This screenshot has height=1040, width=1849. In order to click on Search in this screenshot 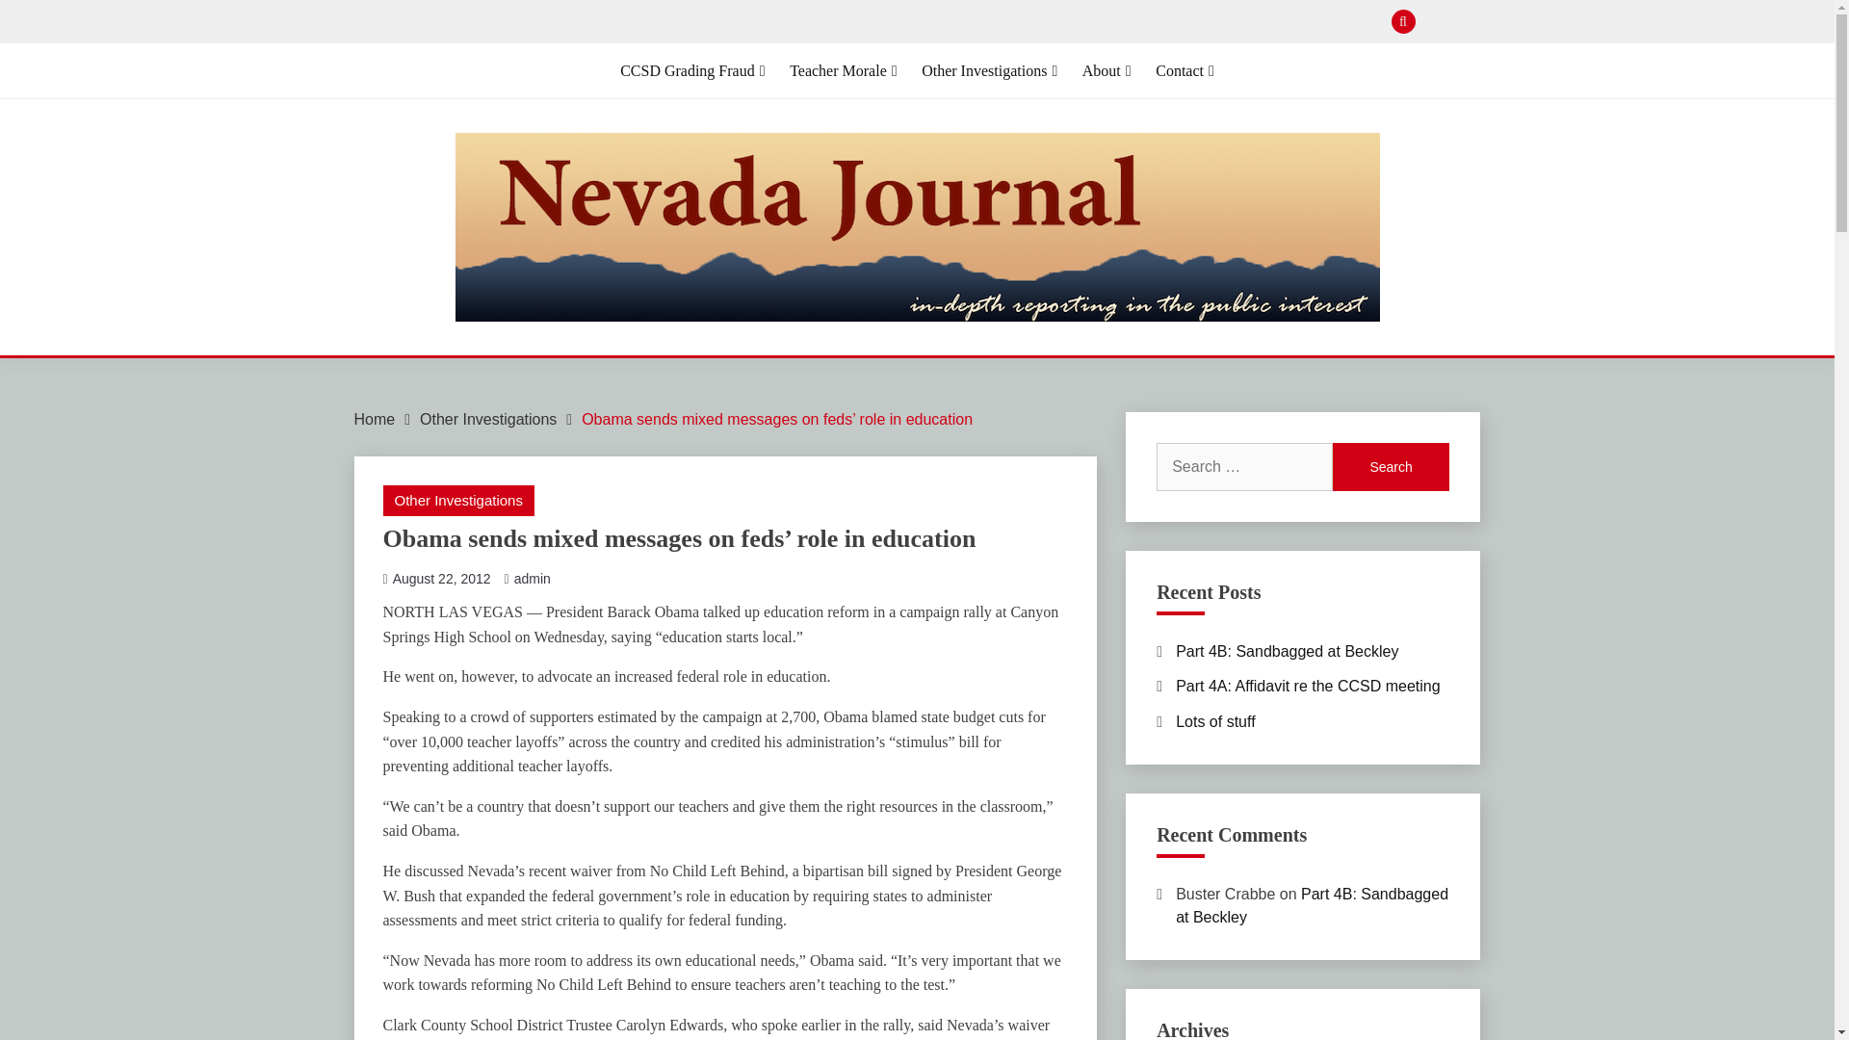, I will do `click(1057, 23)`.